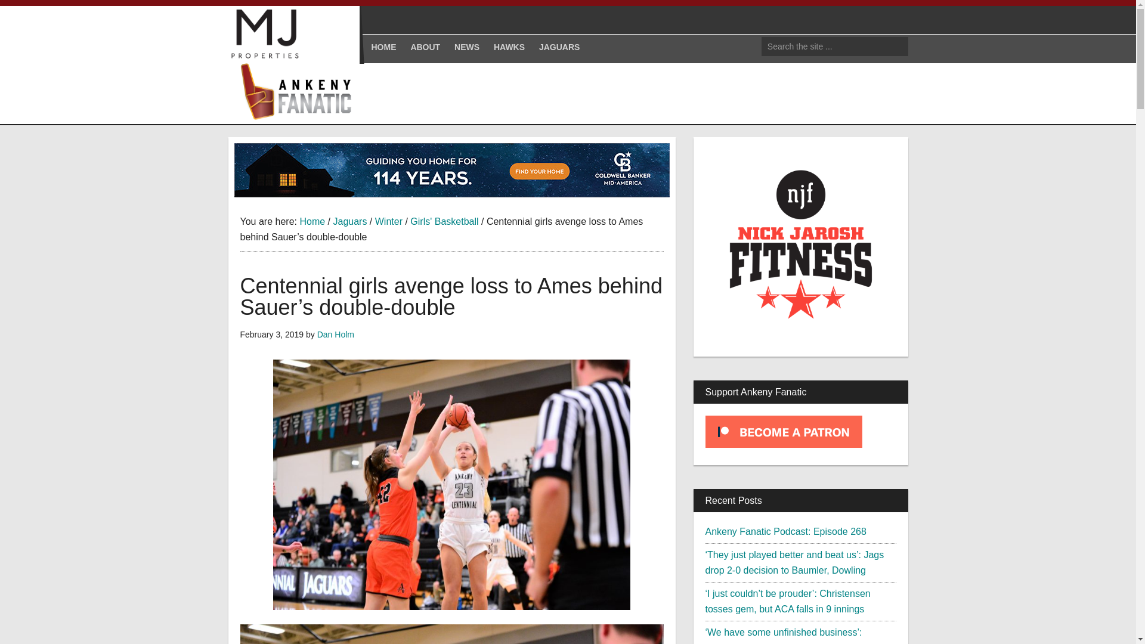 This screenshot has height=644, width=1145. I want to click on HAWKS, so click(509, 47).